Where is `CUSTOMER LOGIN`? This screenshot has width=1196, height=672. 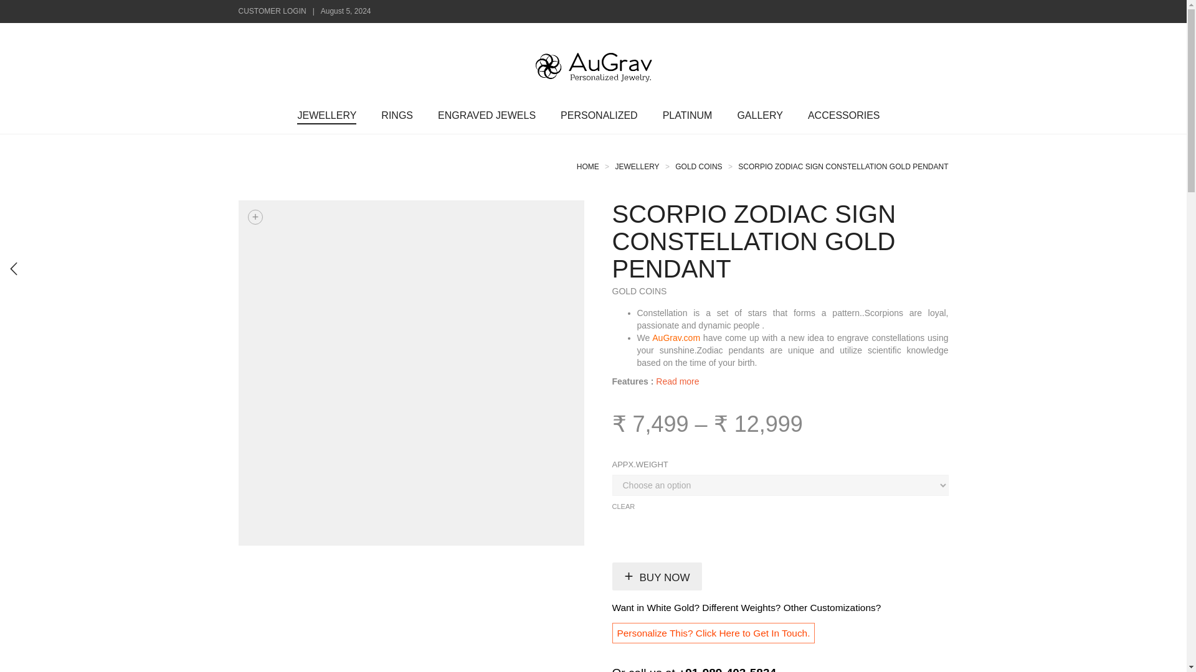
CUSTOMER LOGIN is located at coordinates (272, 11).